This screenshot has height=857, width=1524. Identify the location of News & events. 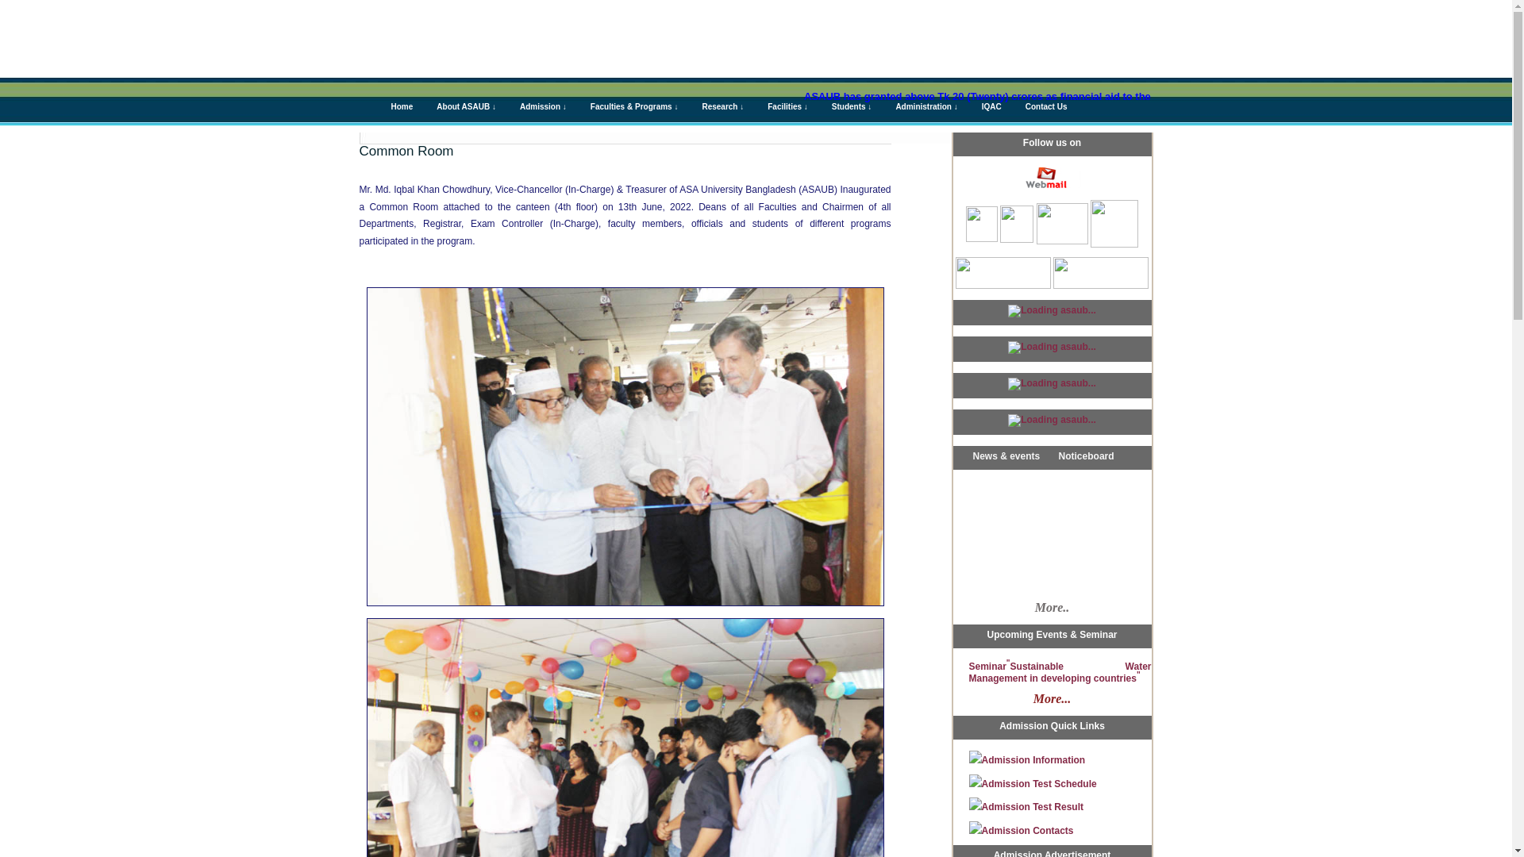
(1006, 456).